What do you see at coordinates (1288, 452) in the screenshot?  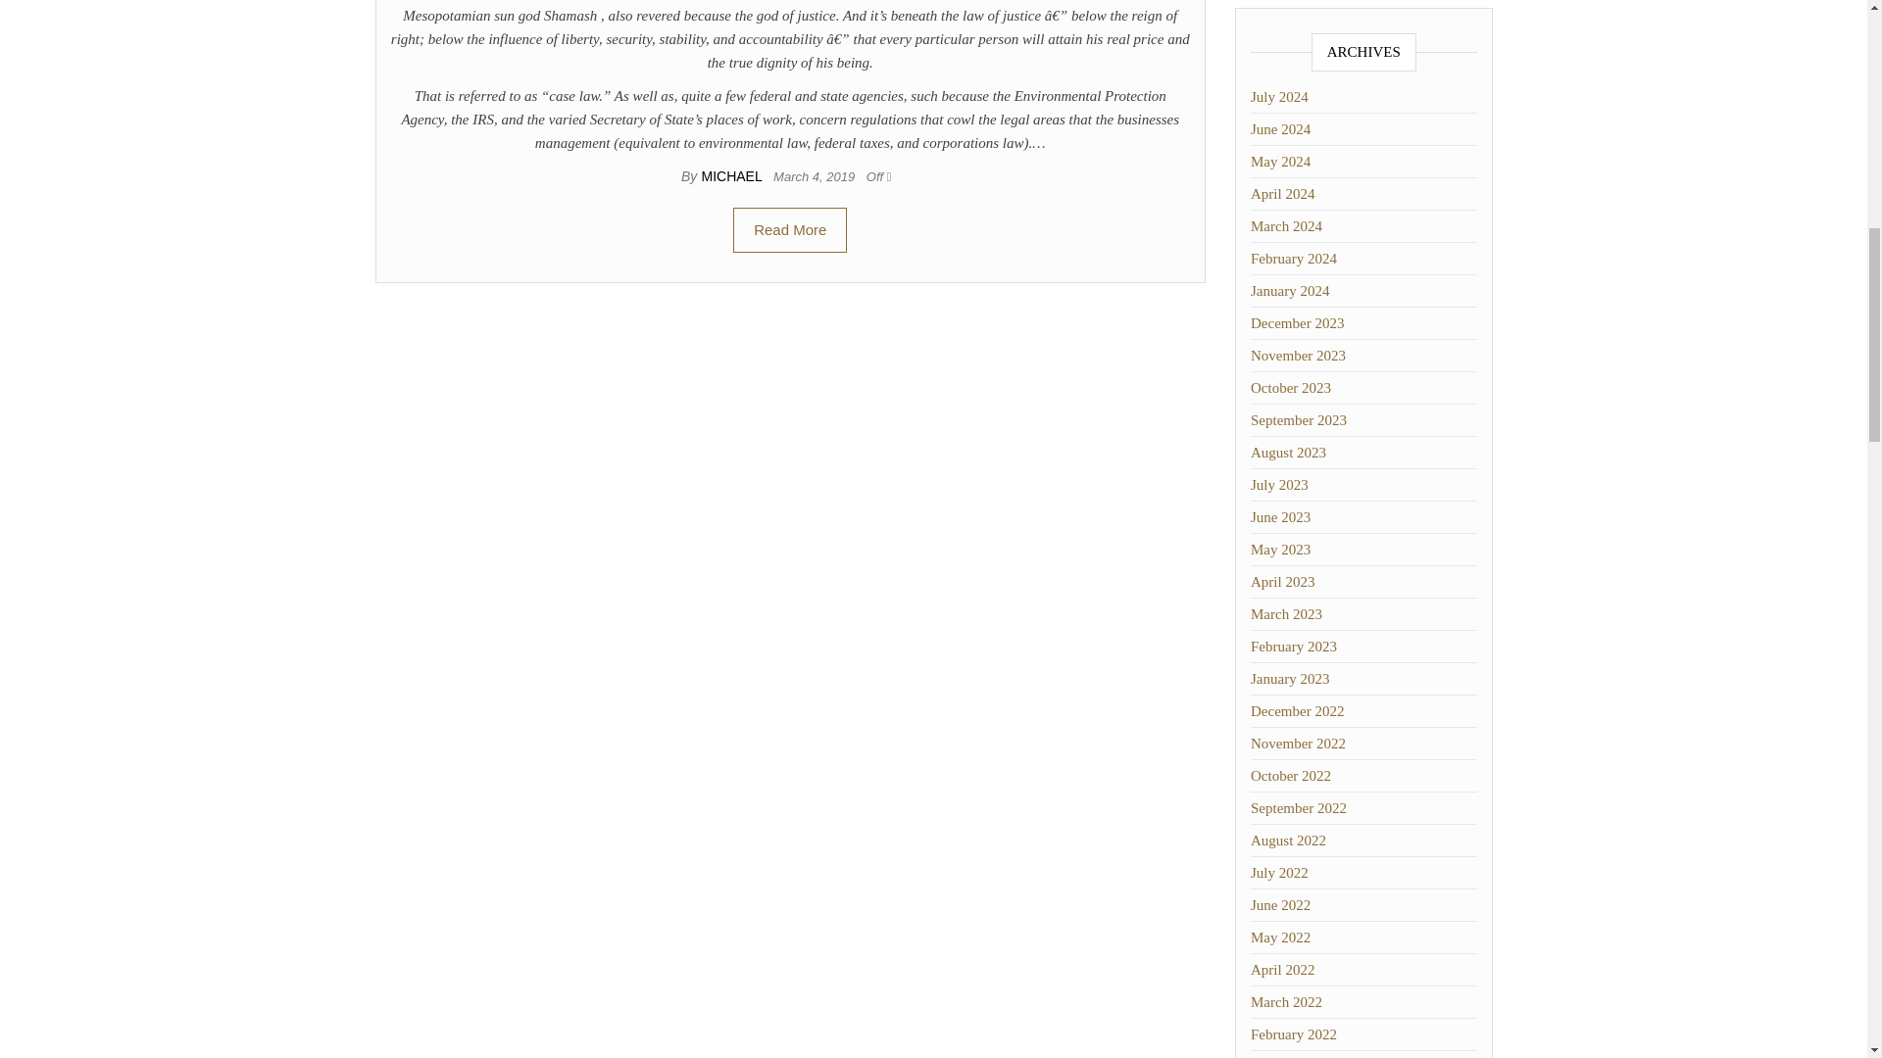 I see `August 2023` at bounding box center [1288, 452].